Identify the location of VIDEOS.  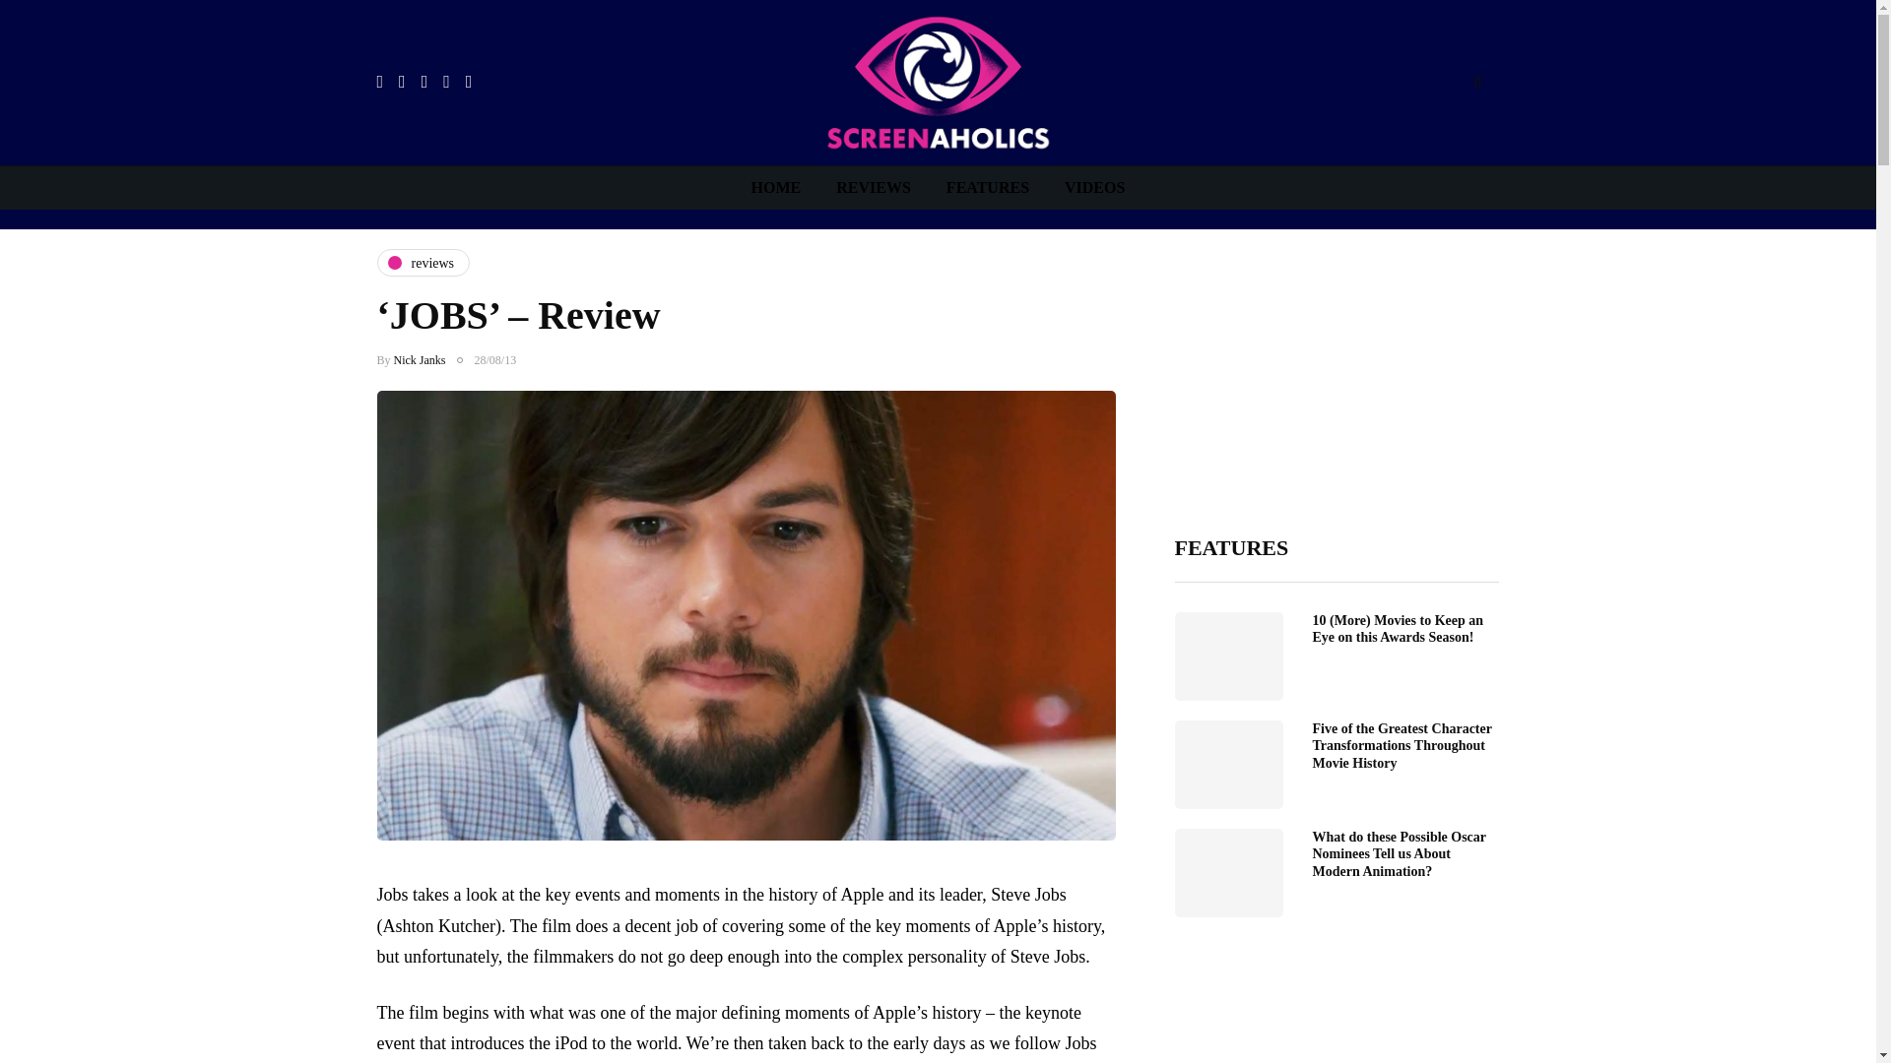
(1094, 187).